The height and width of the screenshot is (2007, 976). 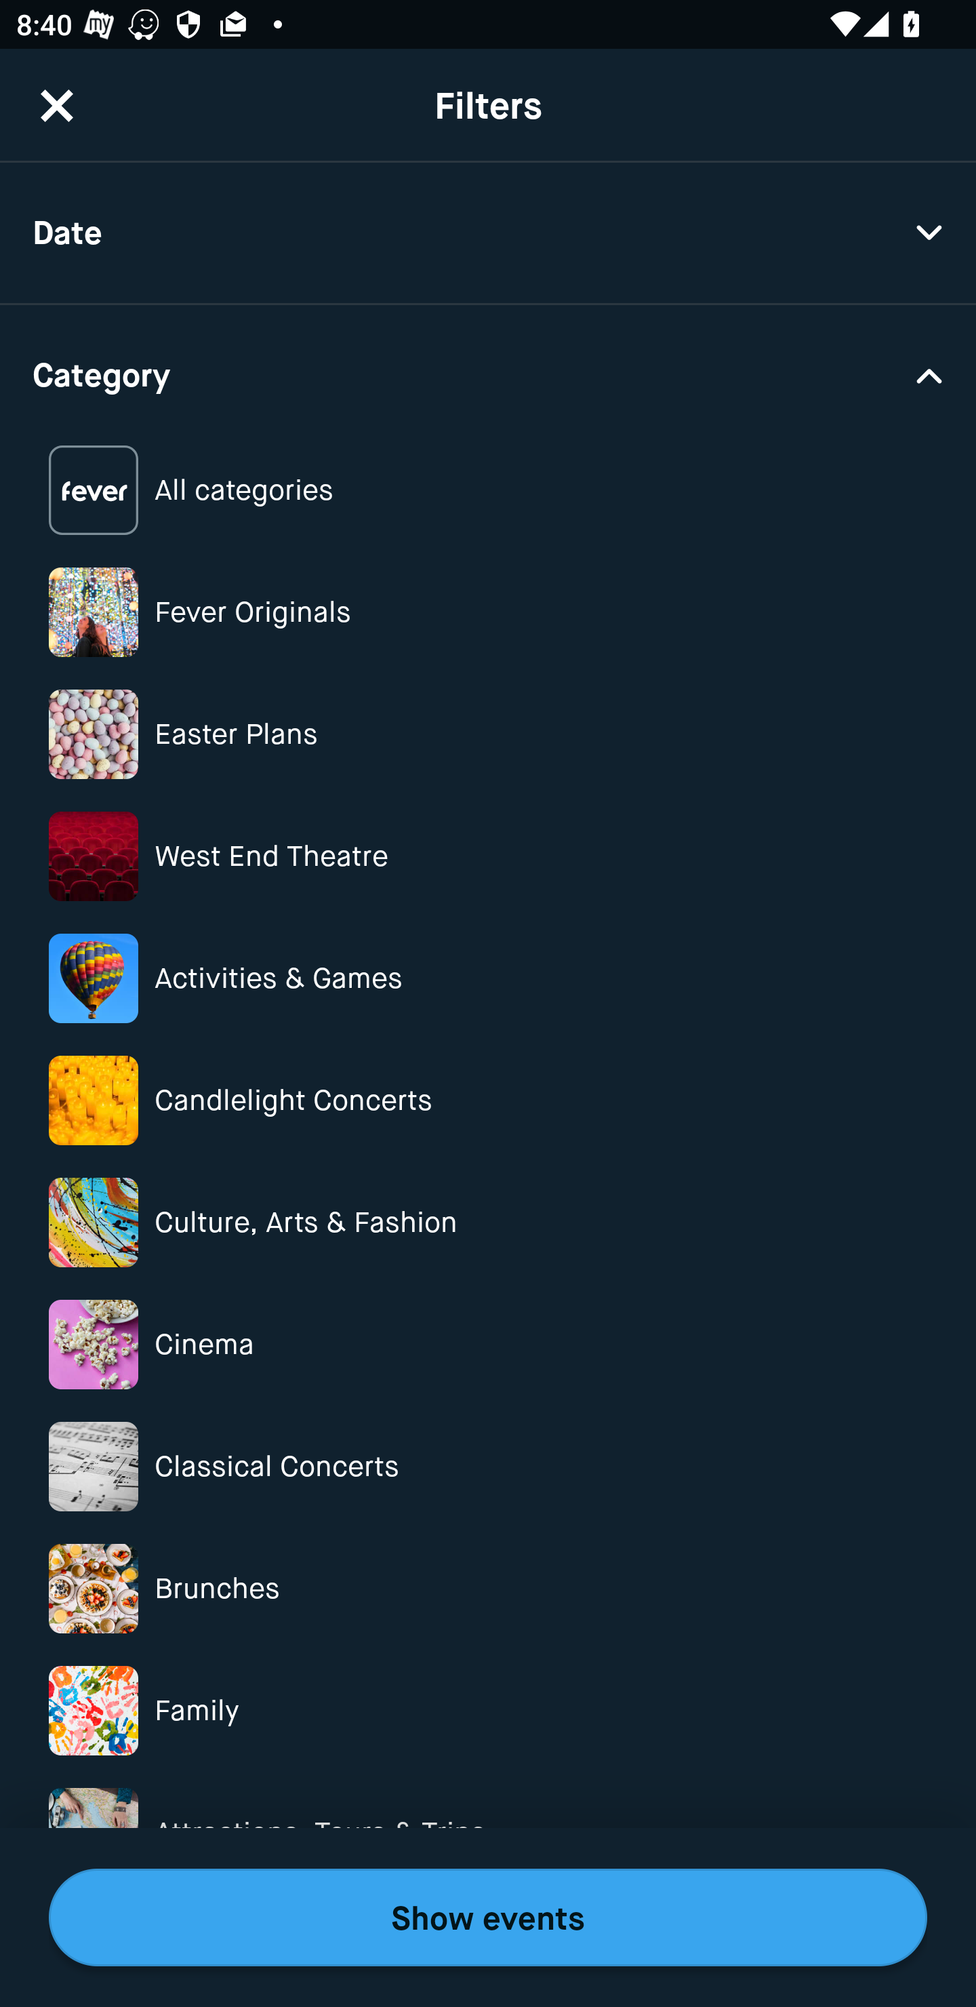 I want to click on CloseButton, so click(x=57, y=105).